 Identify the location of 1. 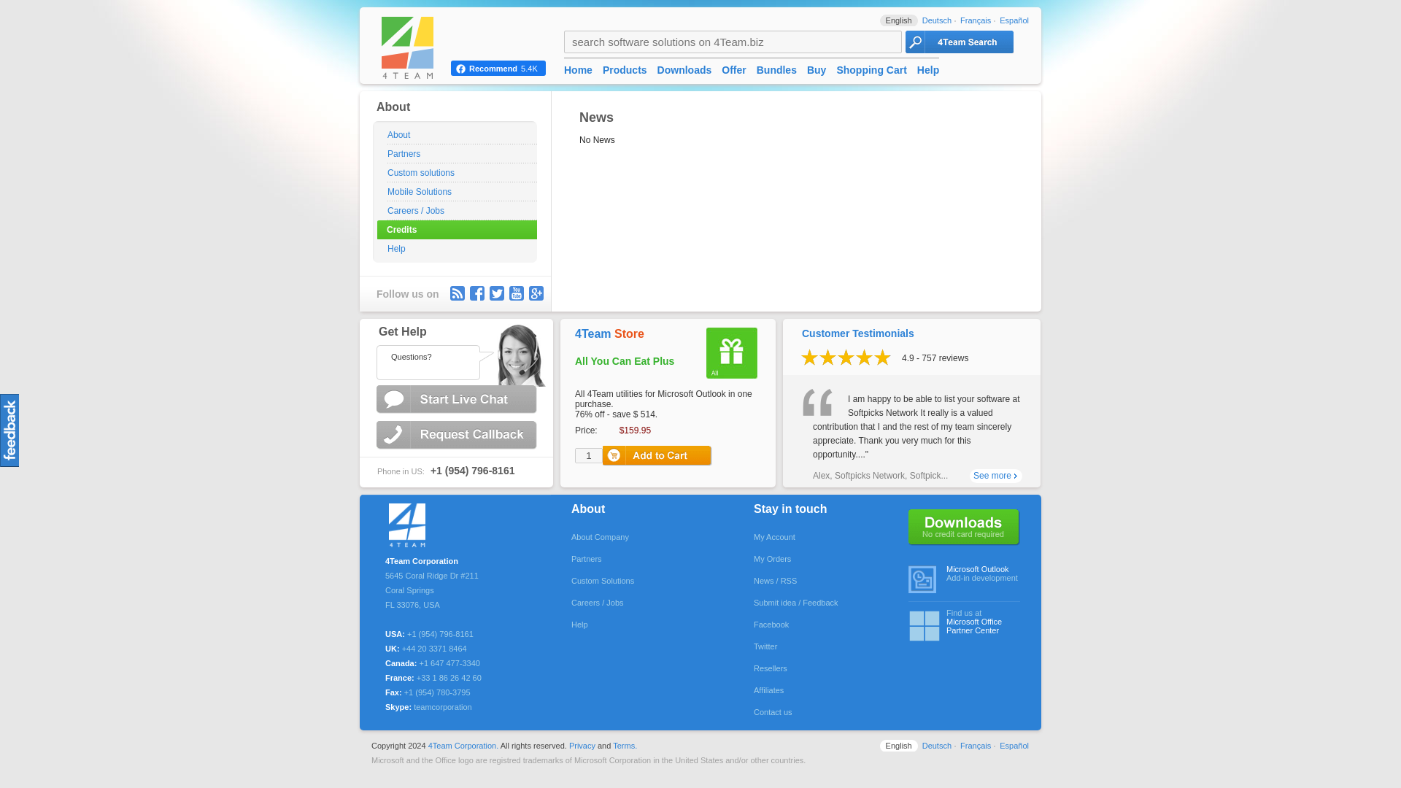
(588, 455).